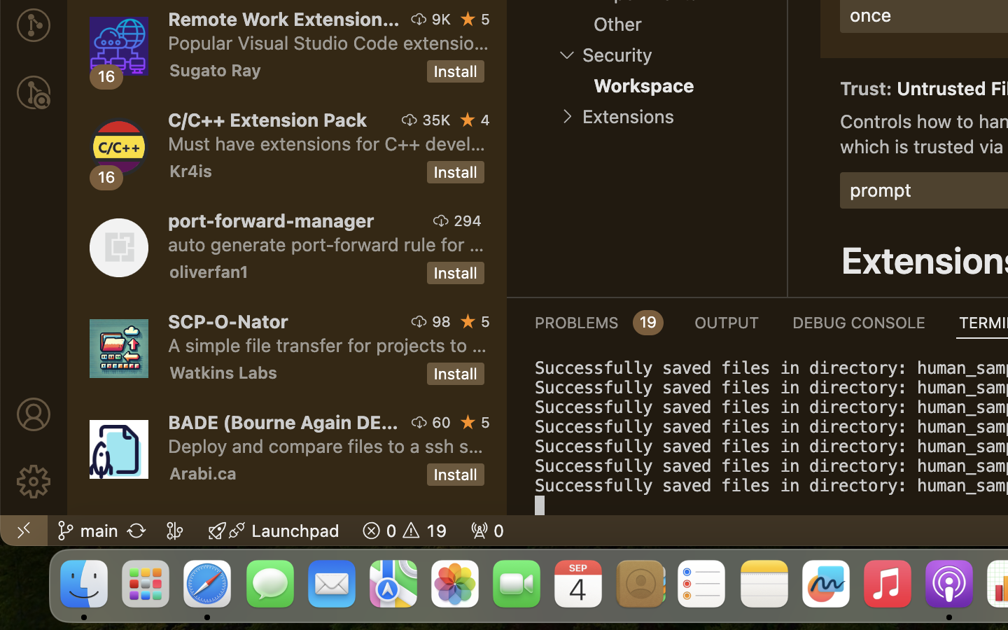  Describe the element at coordinates (644, 86) in the screenshot. I see `Workspace` at that location.